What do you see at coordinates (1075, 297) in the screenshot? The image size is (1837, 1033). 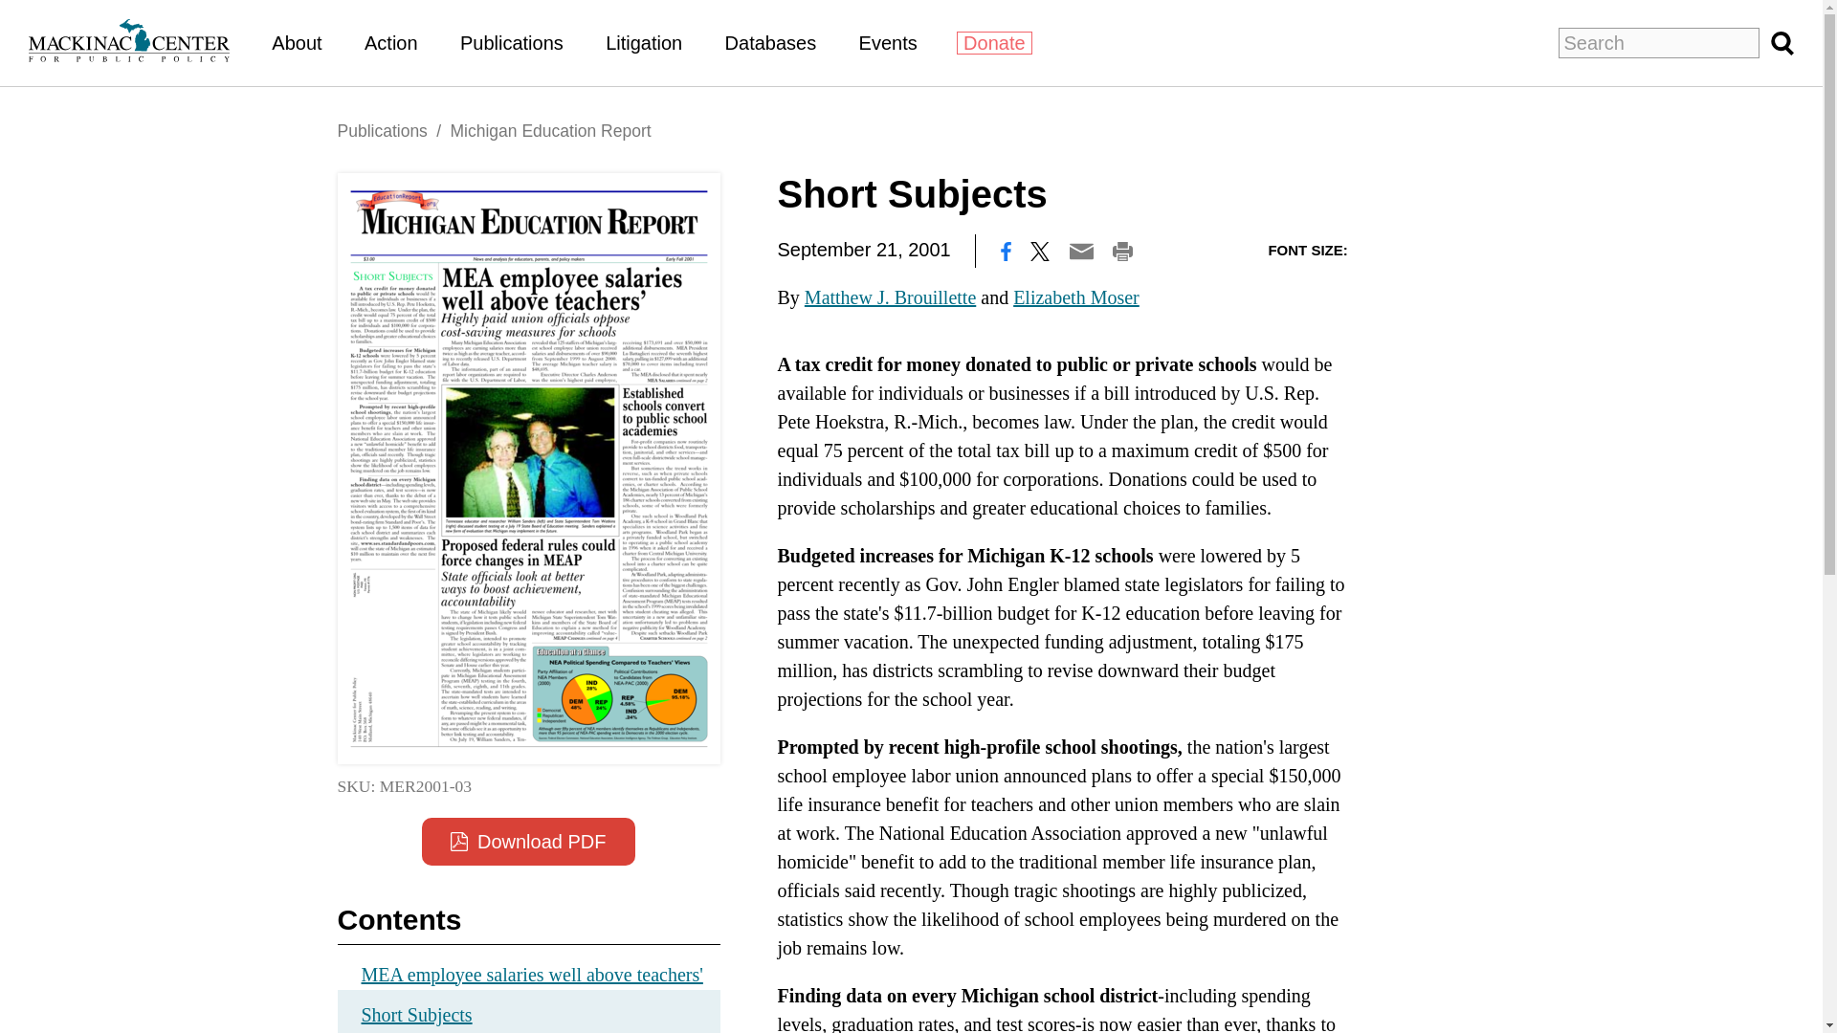 I see `Elizabeth Moser` at bounding box center [1075, 297].